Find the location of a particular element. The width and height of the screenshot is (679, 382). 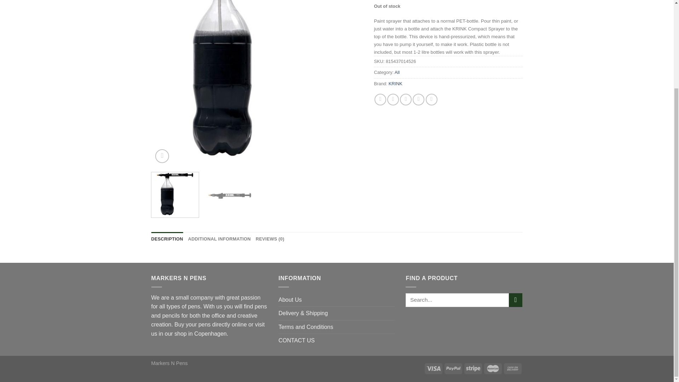

Share on LinkedIn is located at coordinates (431, 99).